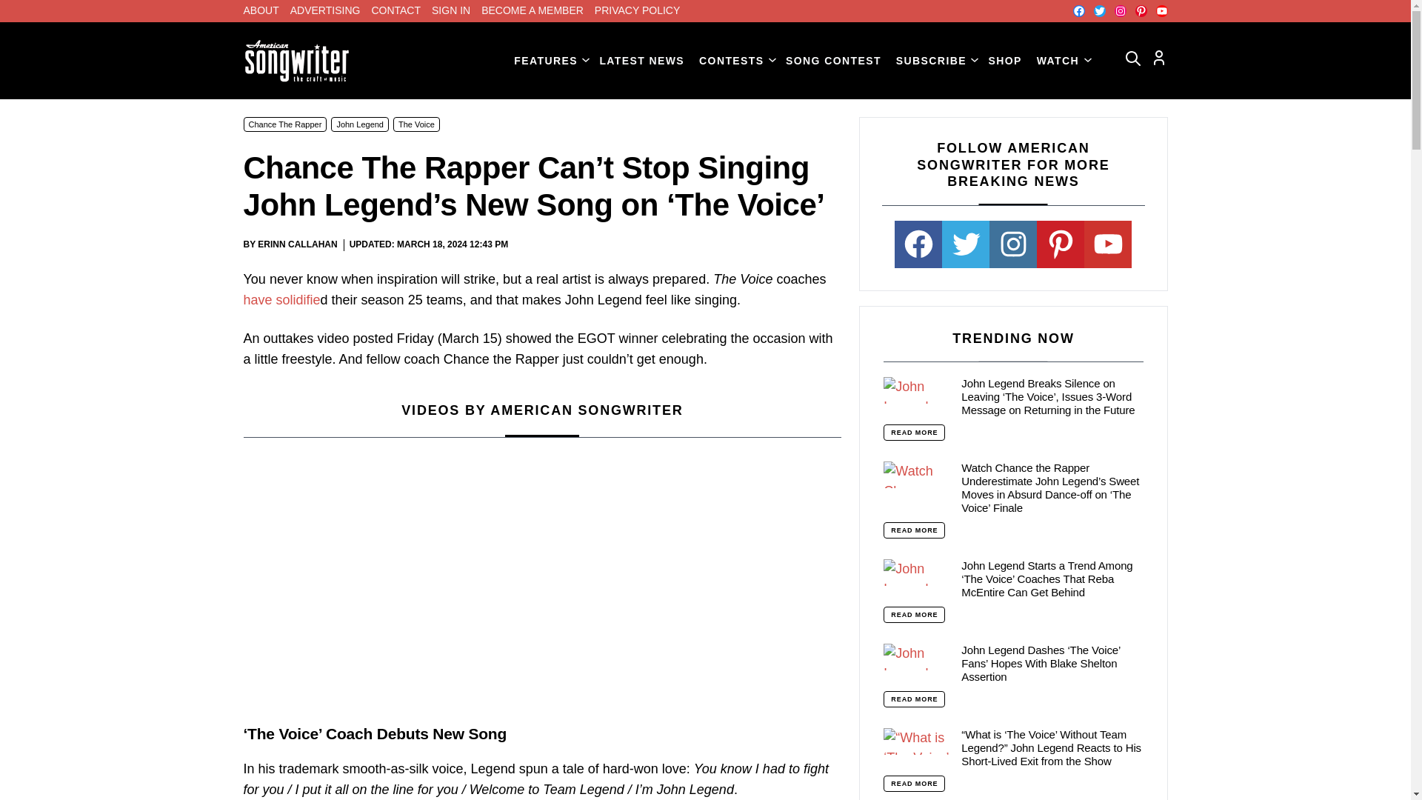  Describe the element at coordinates (297, 244) in the screenshot. I see `Posts by Erinn Callahan` at that location.